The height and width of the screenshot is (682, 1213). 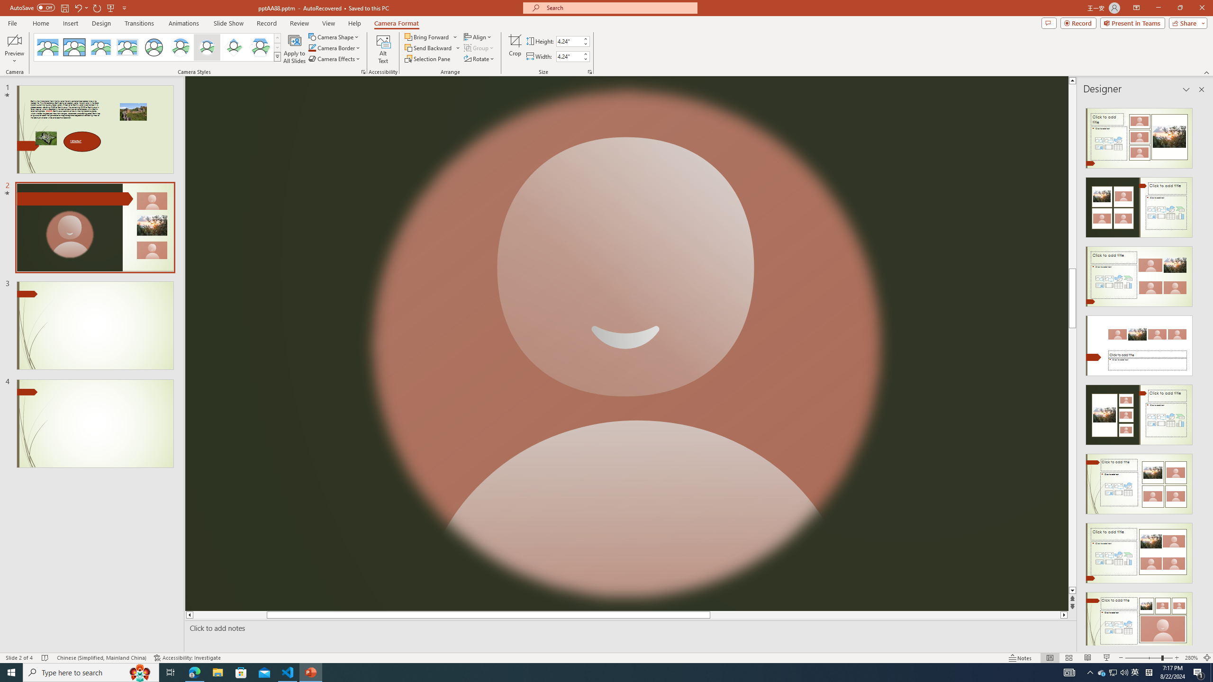 What do you see at coordinates (260, 47) in the screenshot?
I see `Center Shadow Hexagon` at bounding box center [260, 47].